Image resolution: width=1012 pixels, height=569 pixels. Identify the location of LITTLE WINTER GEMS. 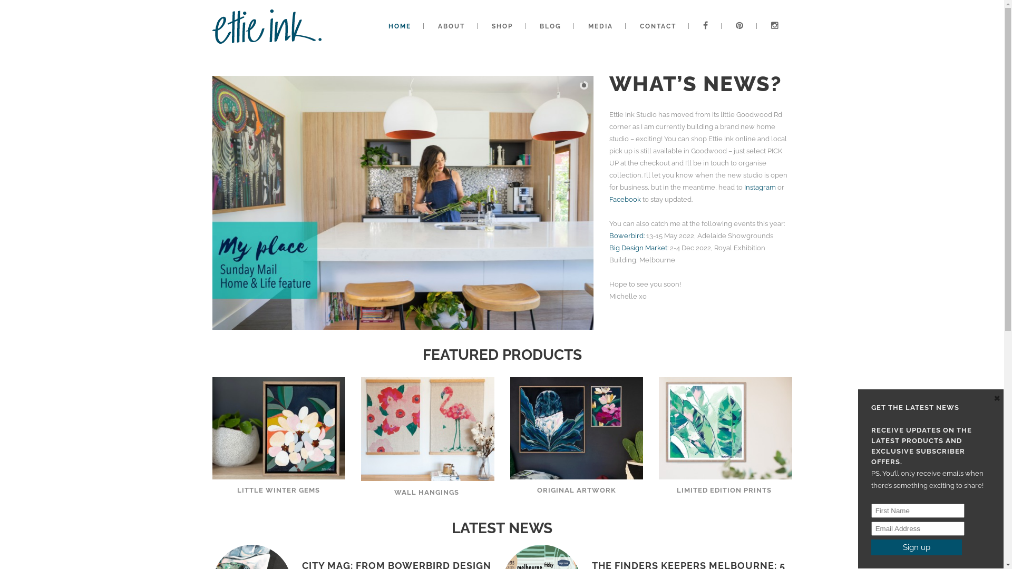
(278, 490).